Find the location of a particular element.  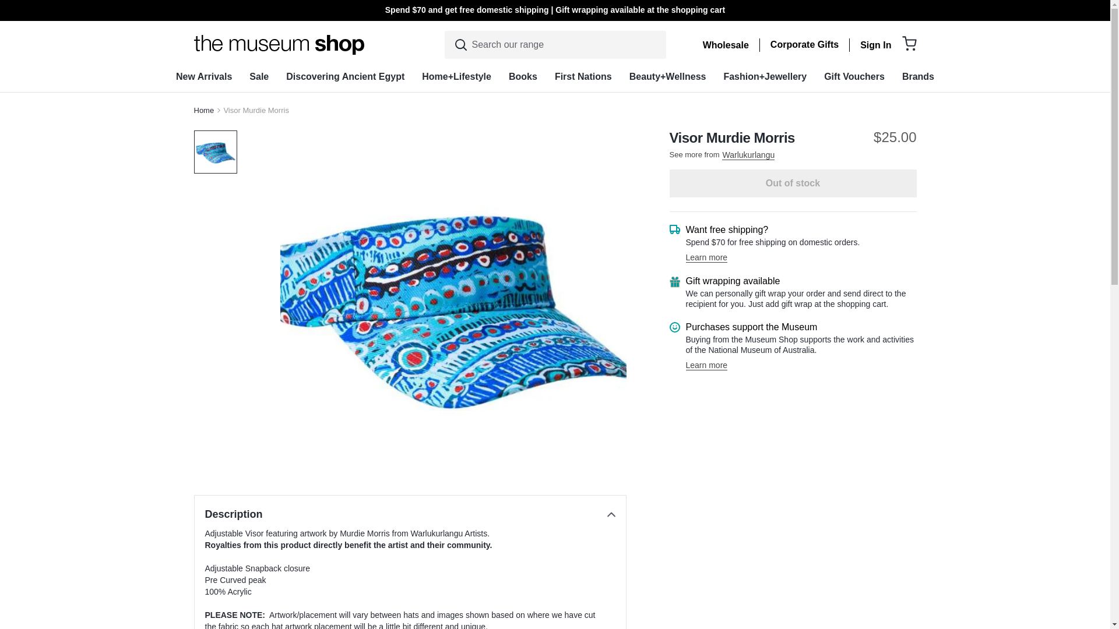

Sale is located at coordinates (259, 76).